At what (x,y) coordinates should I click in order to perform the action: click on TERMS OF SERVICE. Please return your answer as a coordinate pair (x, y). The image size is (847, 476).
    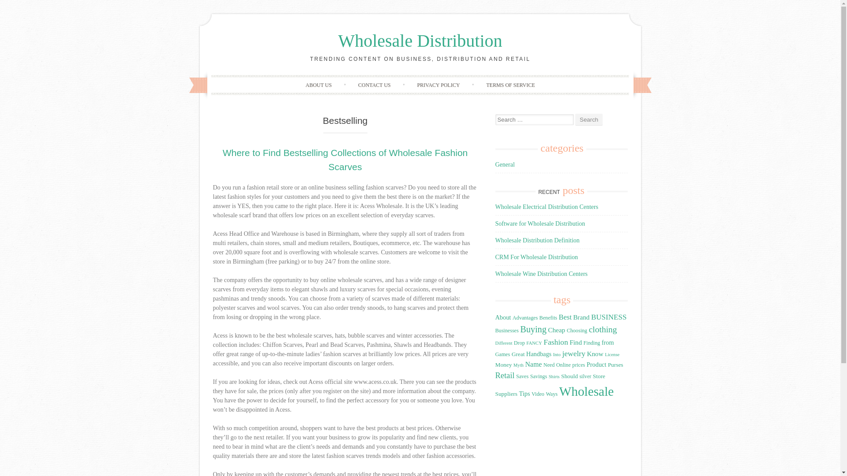
    Looking at the image, I should click on (510, 85).